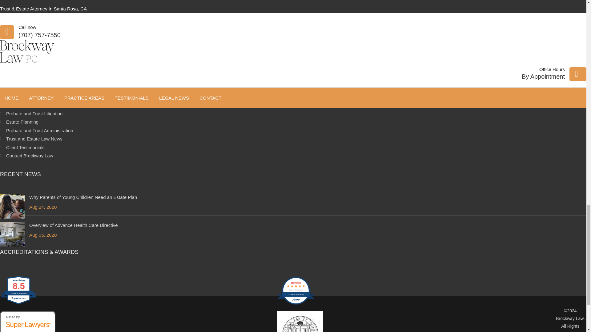 This screenshot has height=332, width=591. Describe the element at coordinates (25, 147) in the screenshot. I see `Client Testimonials` at that location.